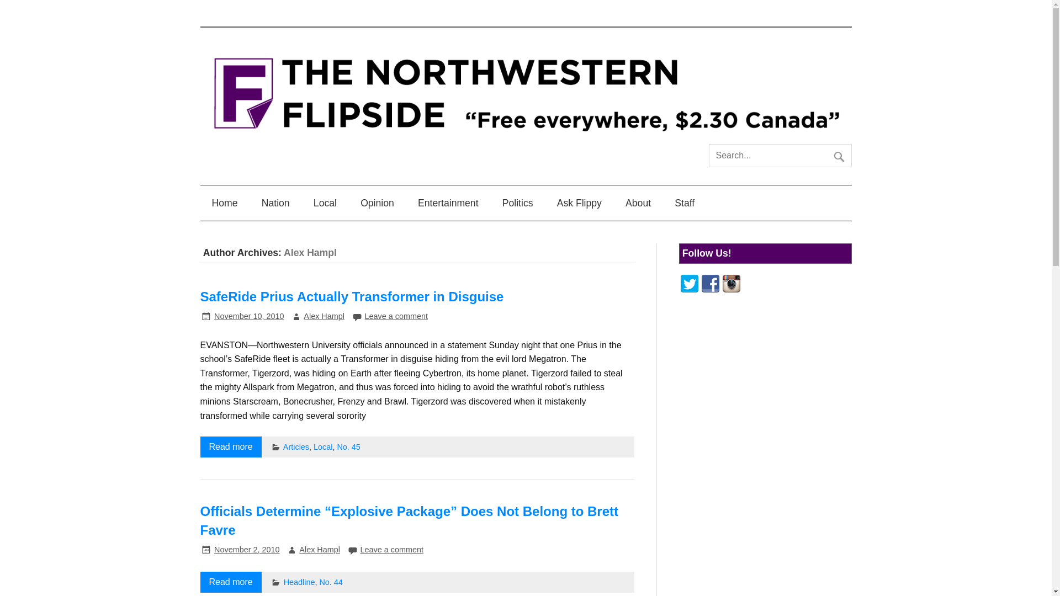 This screenshot has width=1060, height=596. Describe the element at coordinates (224, 203) in the screenshot. I see `Home` at that location.